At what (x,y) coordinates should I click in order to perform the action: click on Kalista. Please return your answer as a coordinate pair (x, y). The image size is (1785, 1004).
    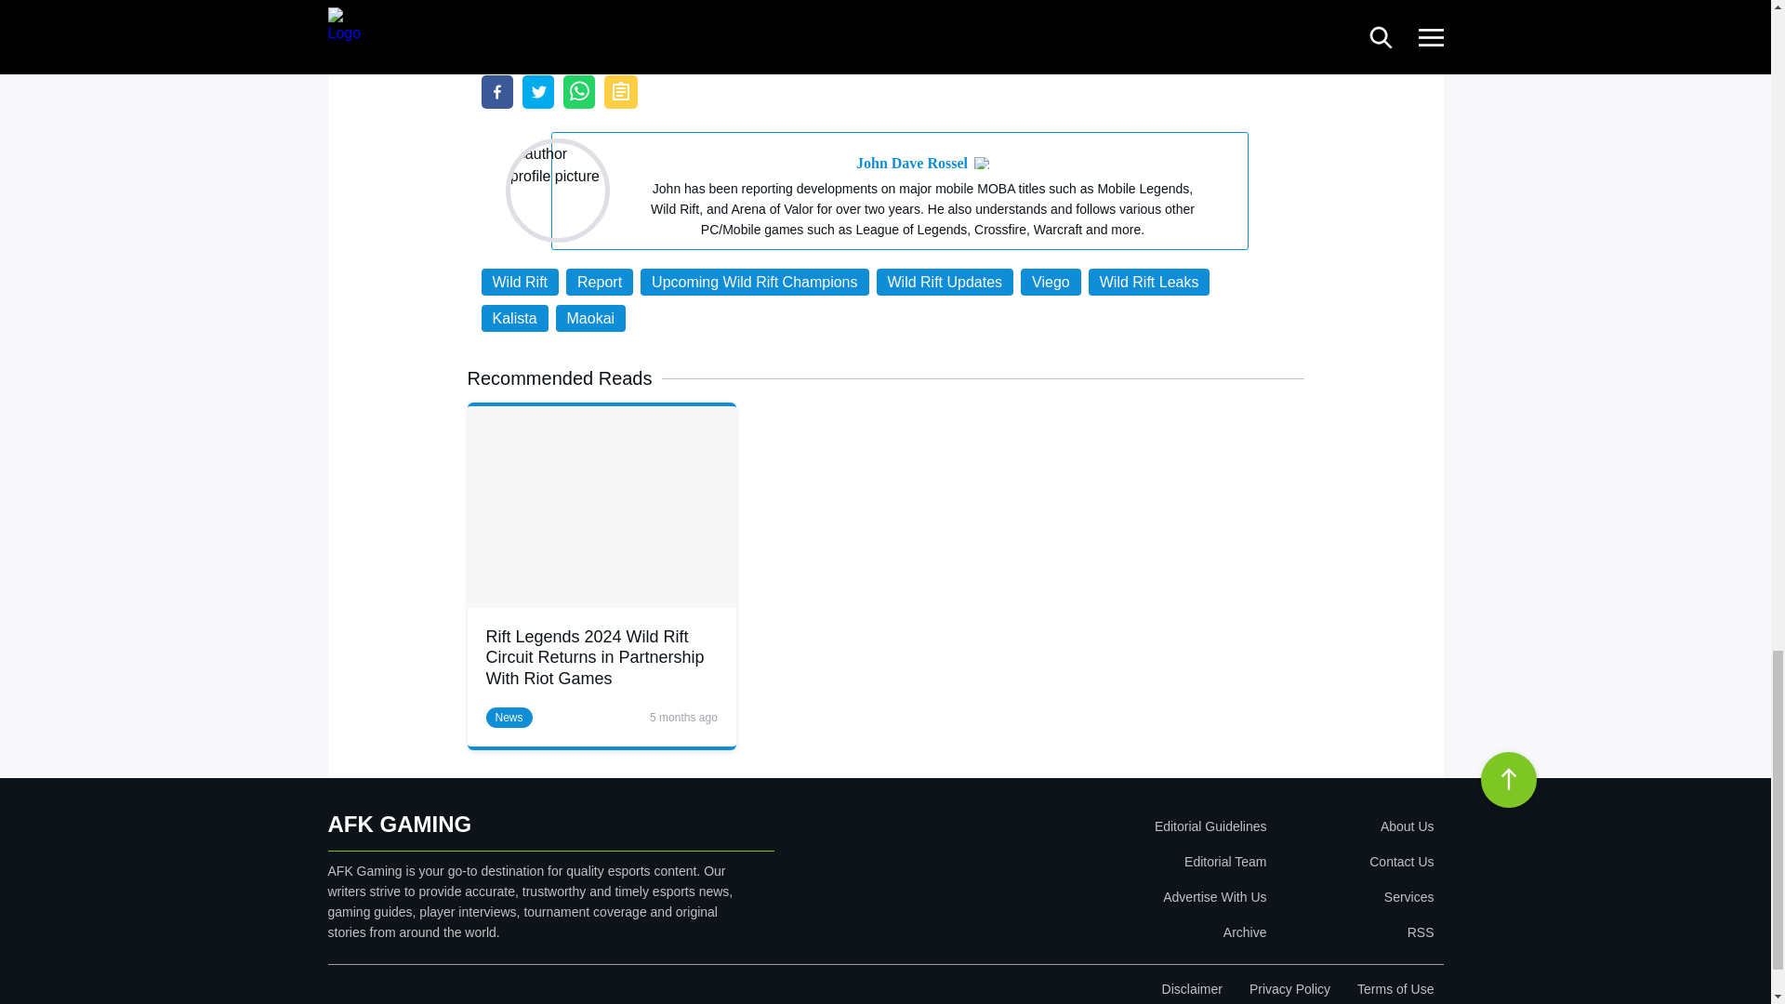
    Looking at the image, I should click on (515, 318).